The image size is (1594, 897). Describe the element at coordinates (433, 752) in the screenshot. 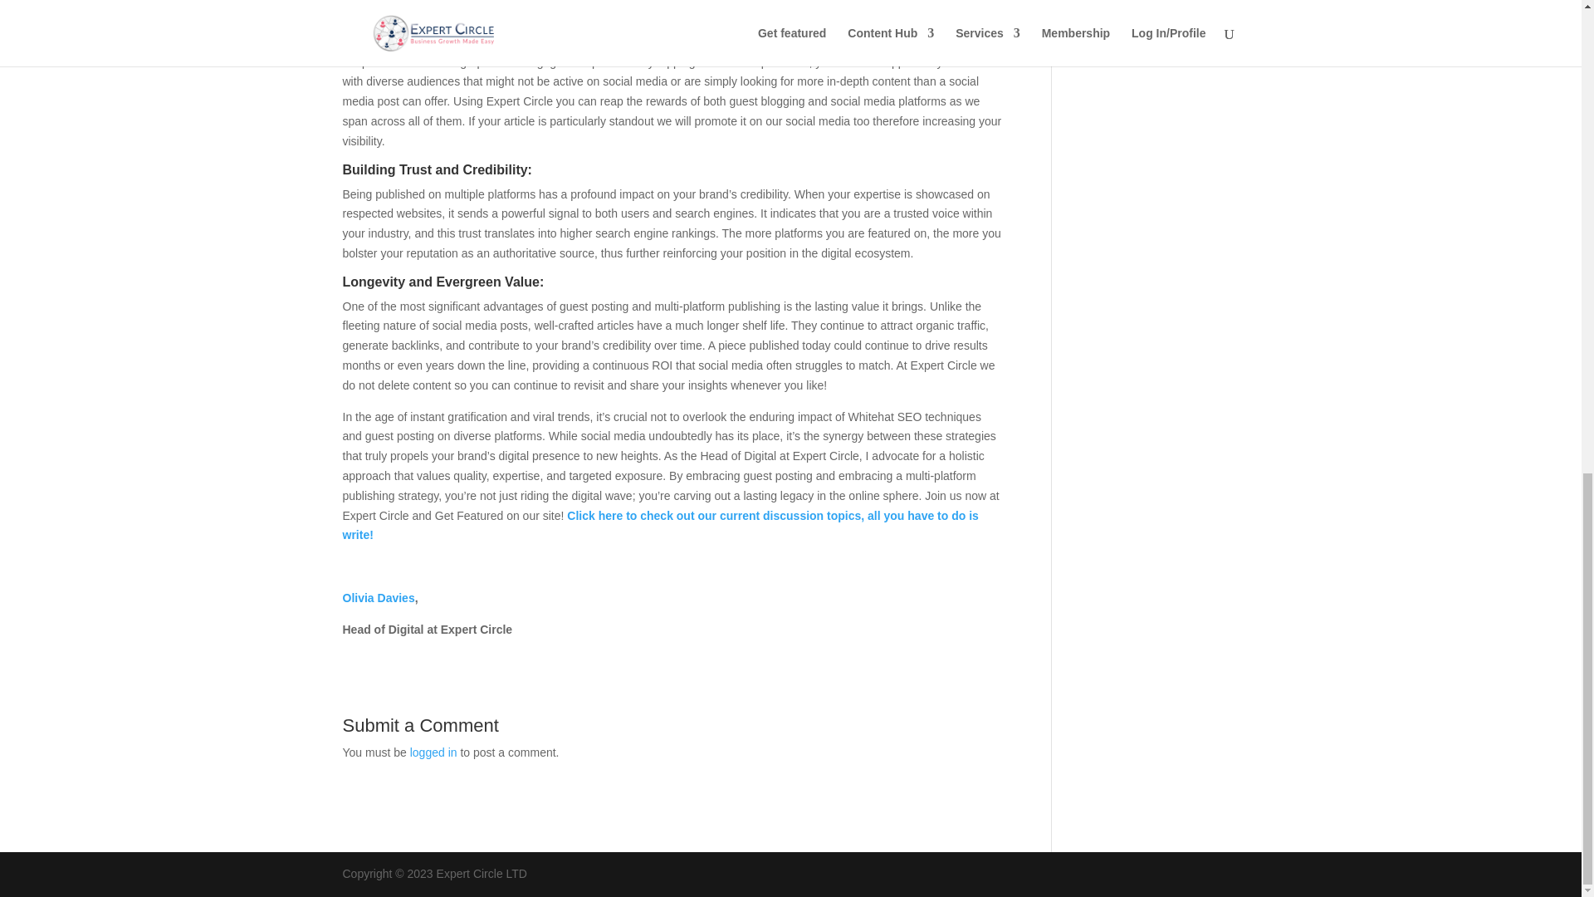

I see `logged in` at that location.